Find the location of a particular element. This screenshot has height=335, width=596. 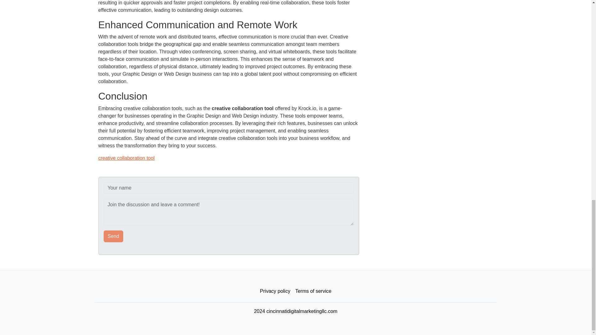

creative collaboration tool is located at coordinates (126, 158).